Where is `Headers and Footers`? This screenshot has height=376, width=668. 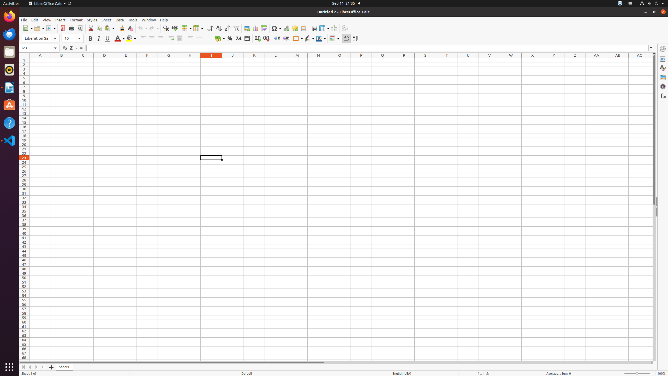 Headers and Footers is located at coordinates (303, 28).